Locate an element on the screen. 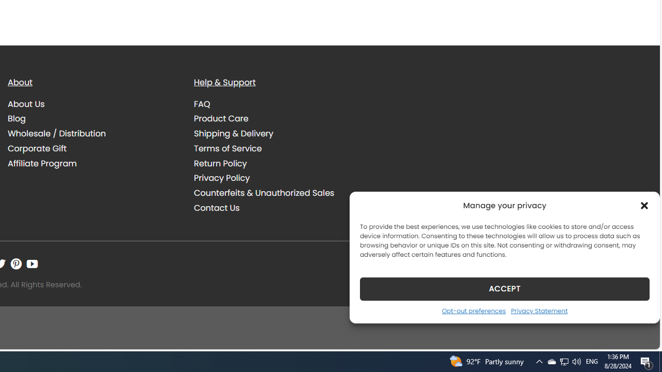  Shipping & Delivery is located at coordinates (234, 133).